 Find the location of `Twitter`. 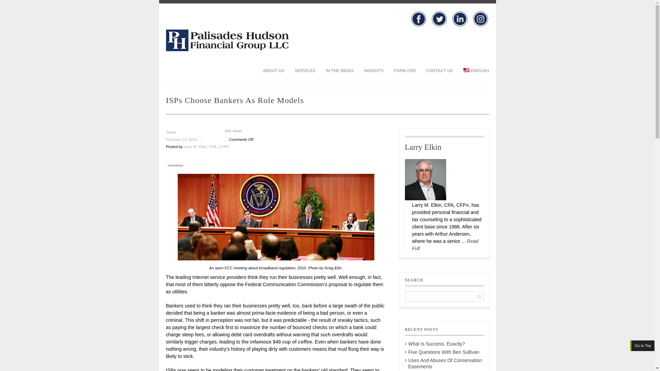

Twitter is located at coordinates (439, 19).